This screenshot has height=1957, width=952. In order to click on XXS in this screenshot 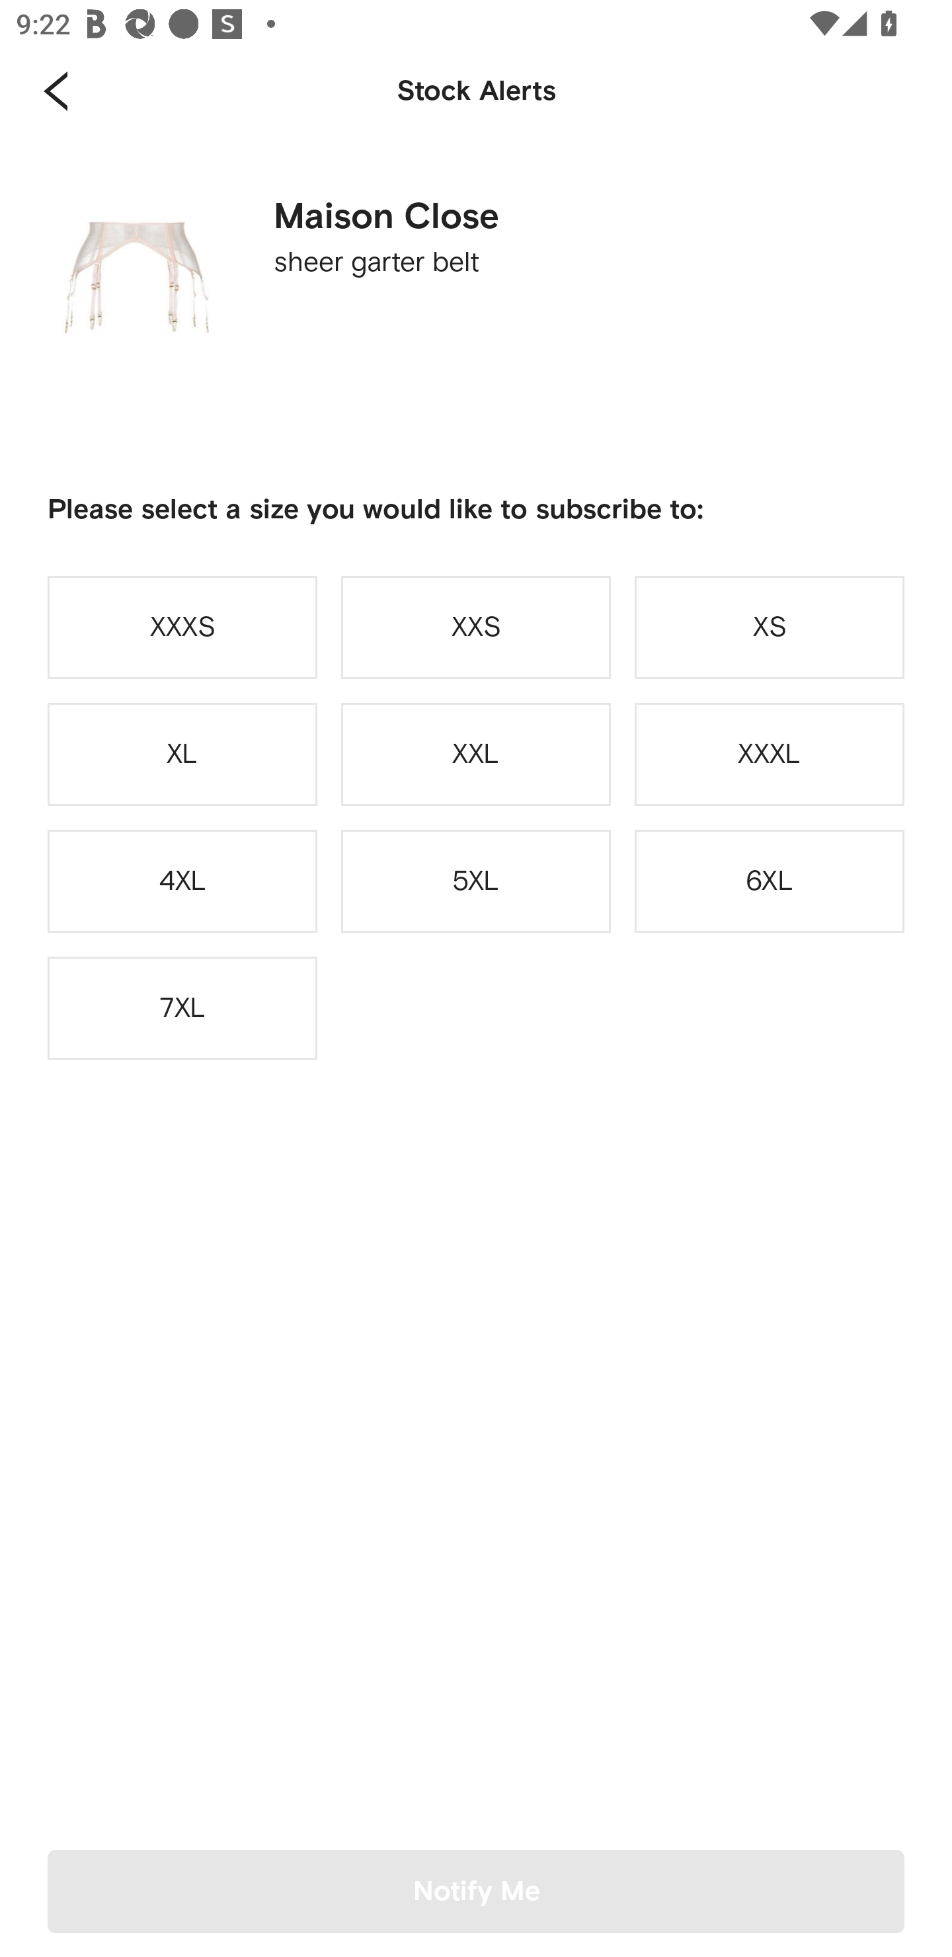, I will do `click(476, 627)`.